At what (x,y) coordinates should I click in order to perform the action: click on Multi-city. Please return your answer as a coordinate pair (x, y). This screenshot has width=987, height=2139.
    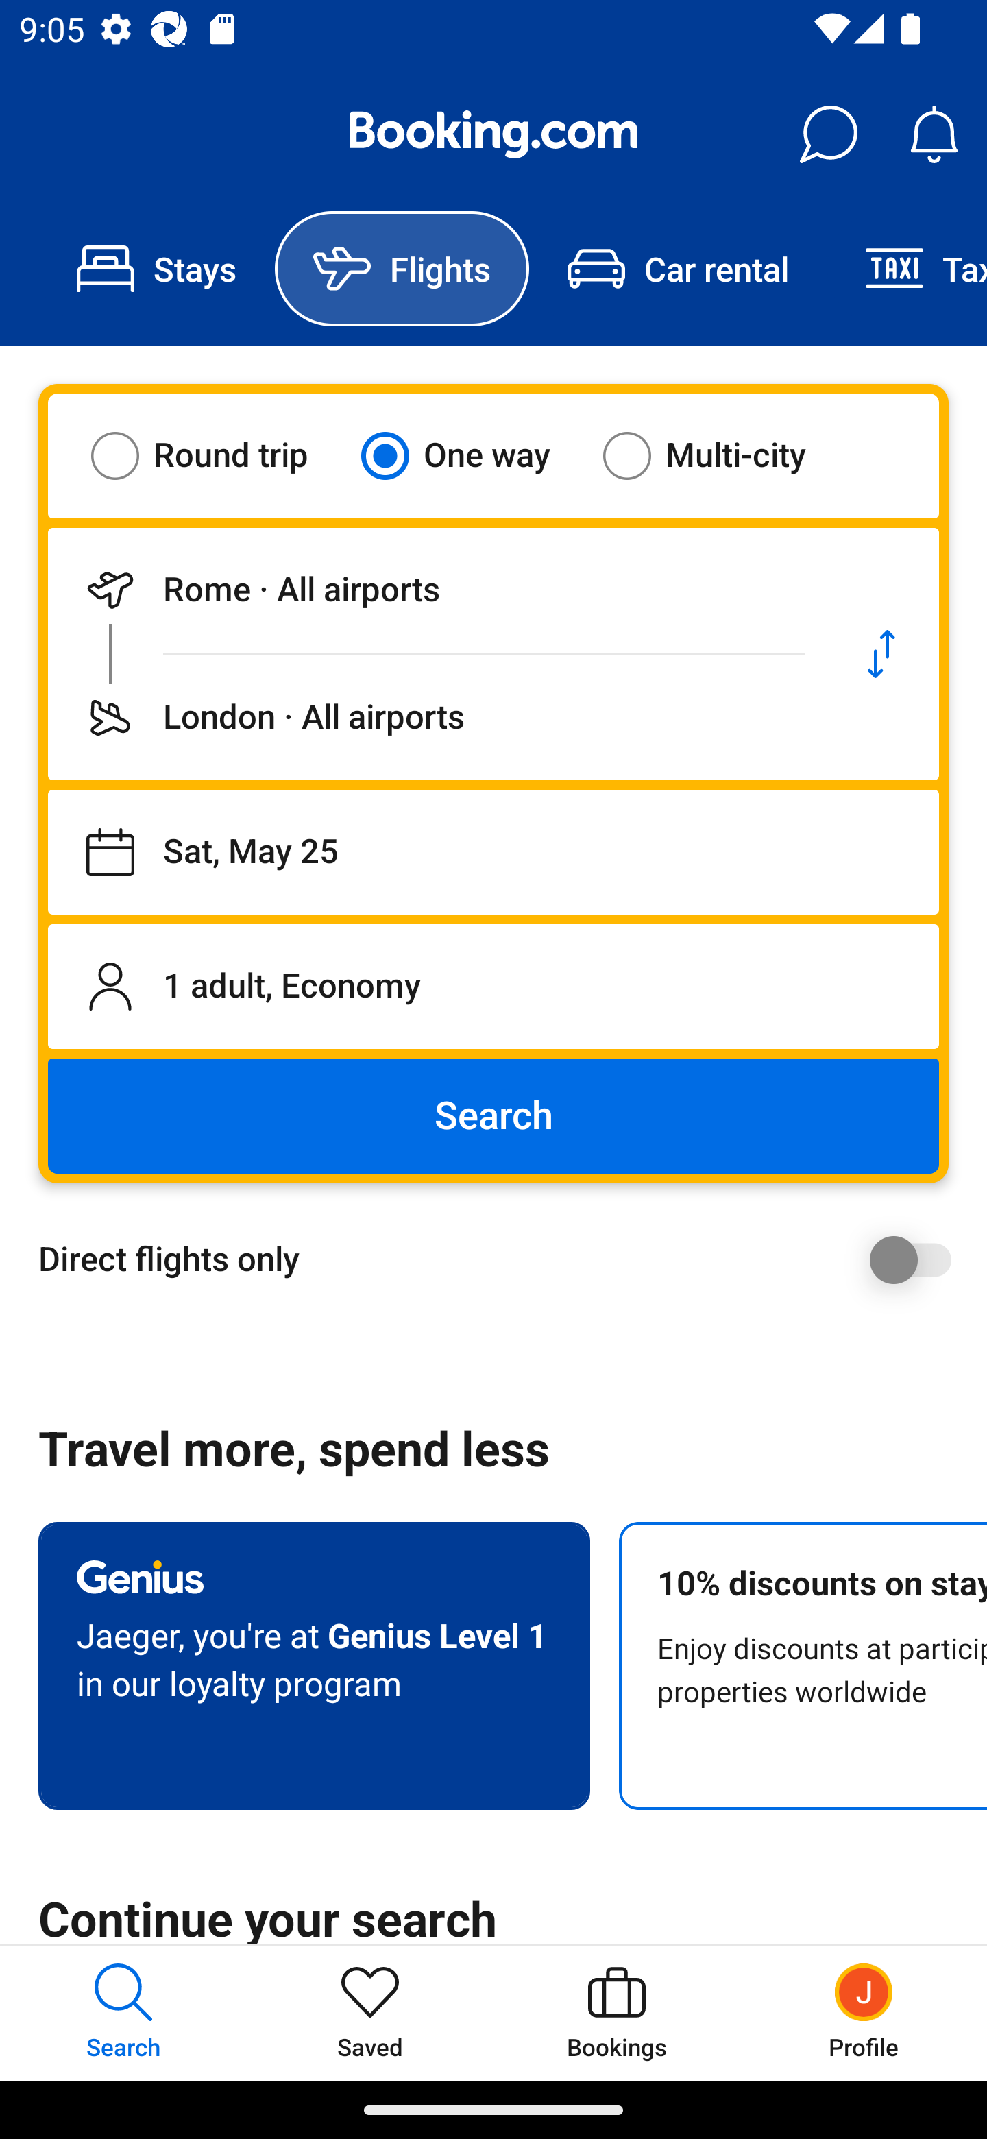
    Looking at the image, I should click on (721, 455).